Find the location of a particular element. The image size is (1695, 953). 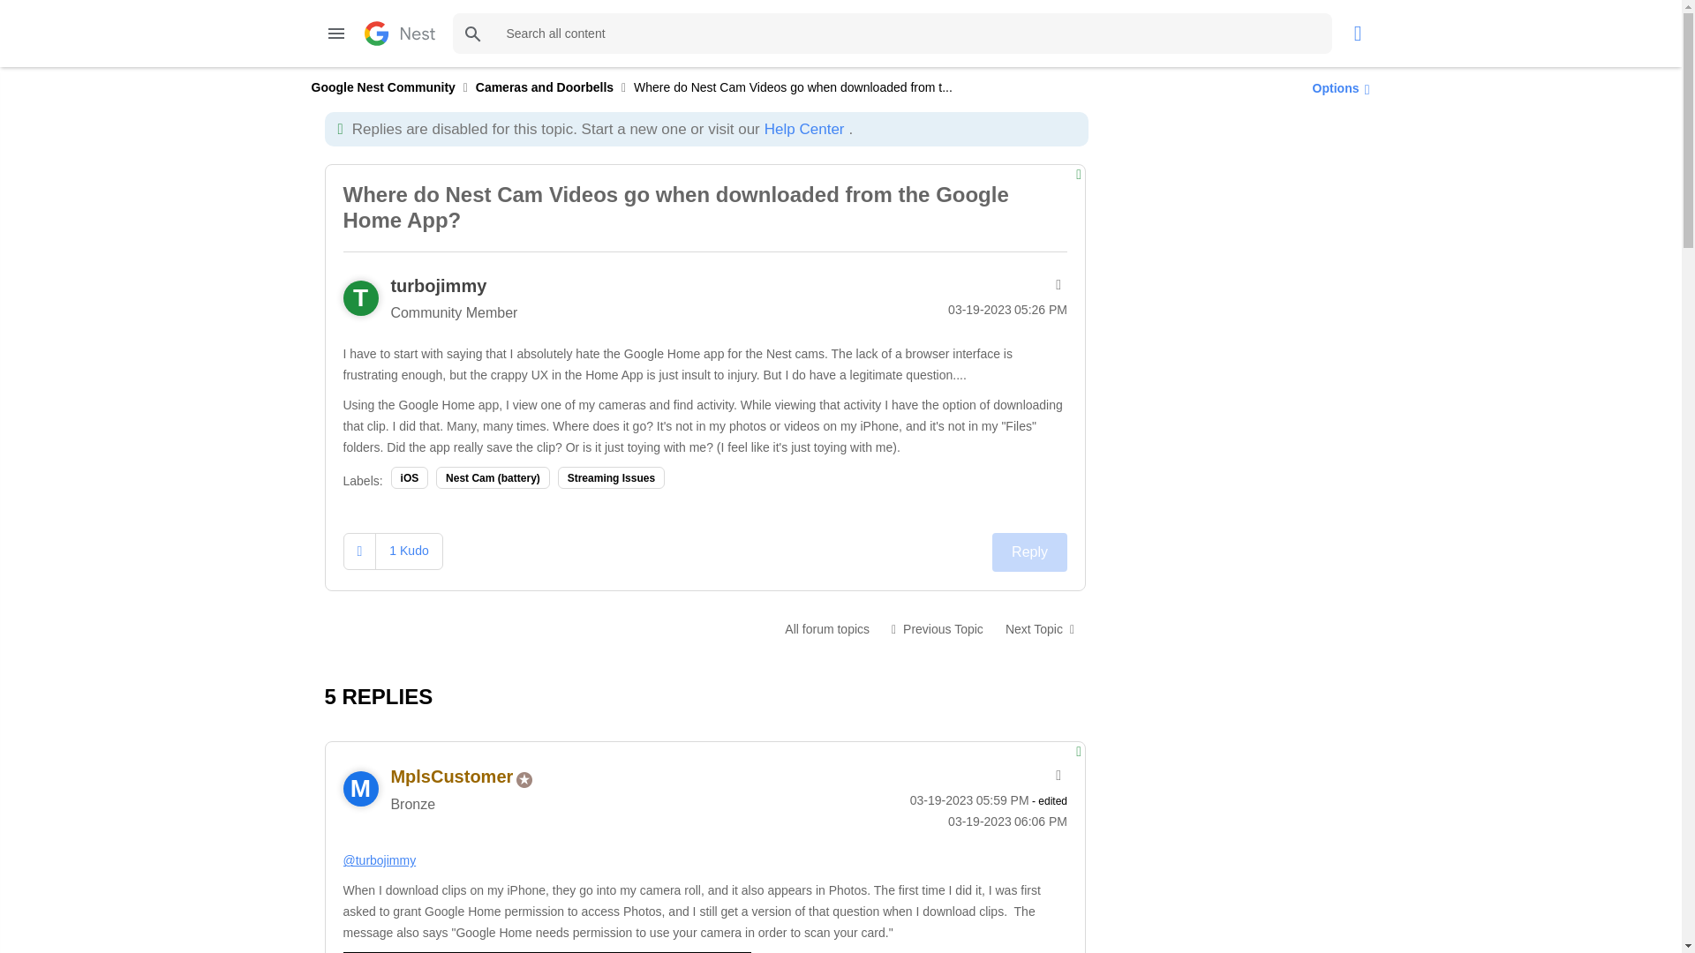

Search is located at coordinates (472, 34).